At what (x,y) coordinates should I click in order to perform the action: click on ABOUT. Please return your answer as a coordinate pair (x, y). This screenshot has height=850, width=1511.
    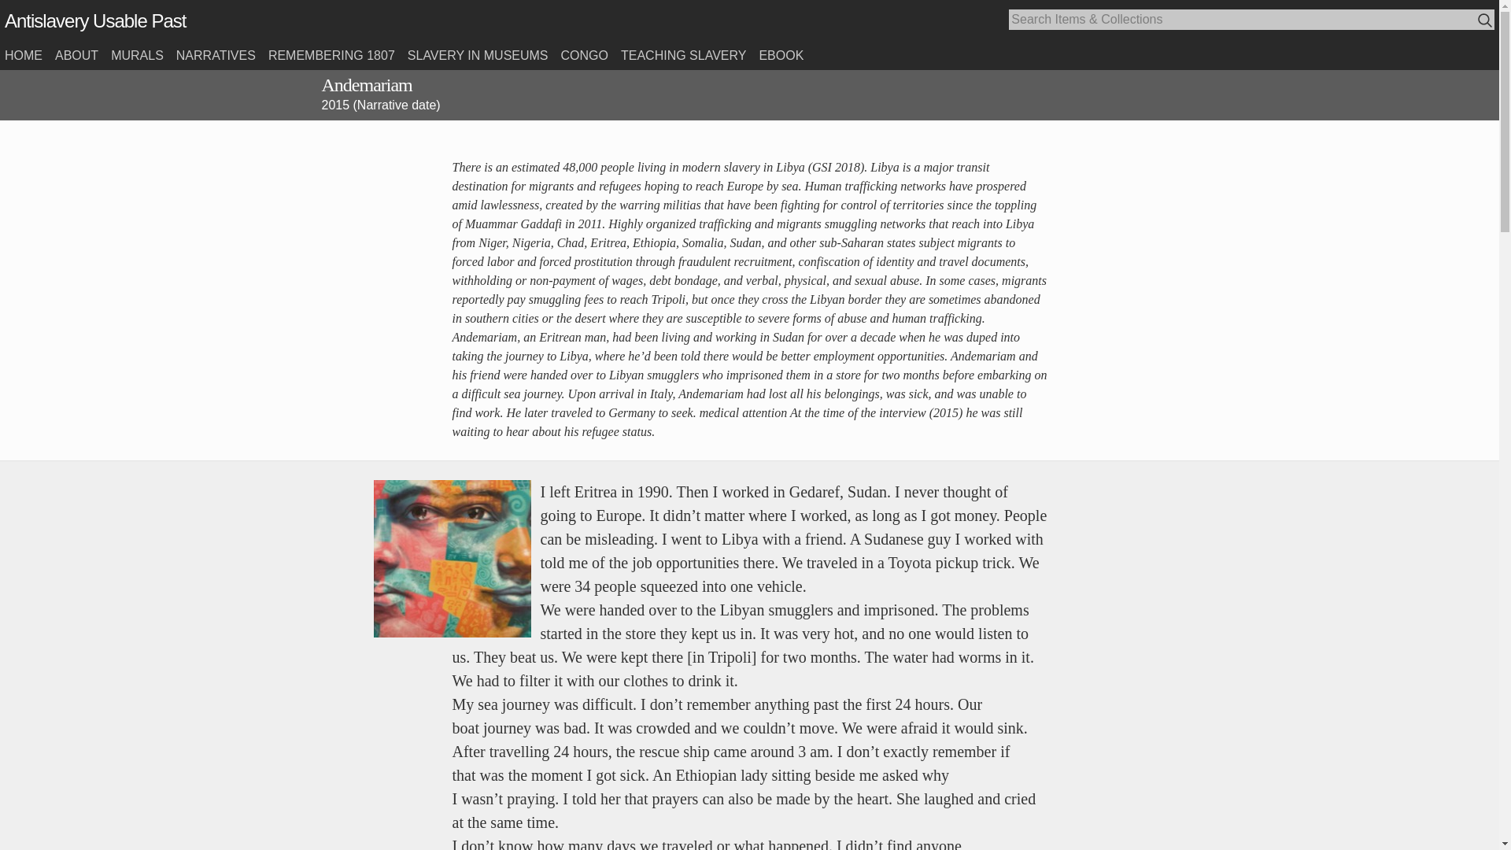
    Looking at the image, I should click on (76, 55).